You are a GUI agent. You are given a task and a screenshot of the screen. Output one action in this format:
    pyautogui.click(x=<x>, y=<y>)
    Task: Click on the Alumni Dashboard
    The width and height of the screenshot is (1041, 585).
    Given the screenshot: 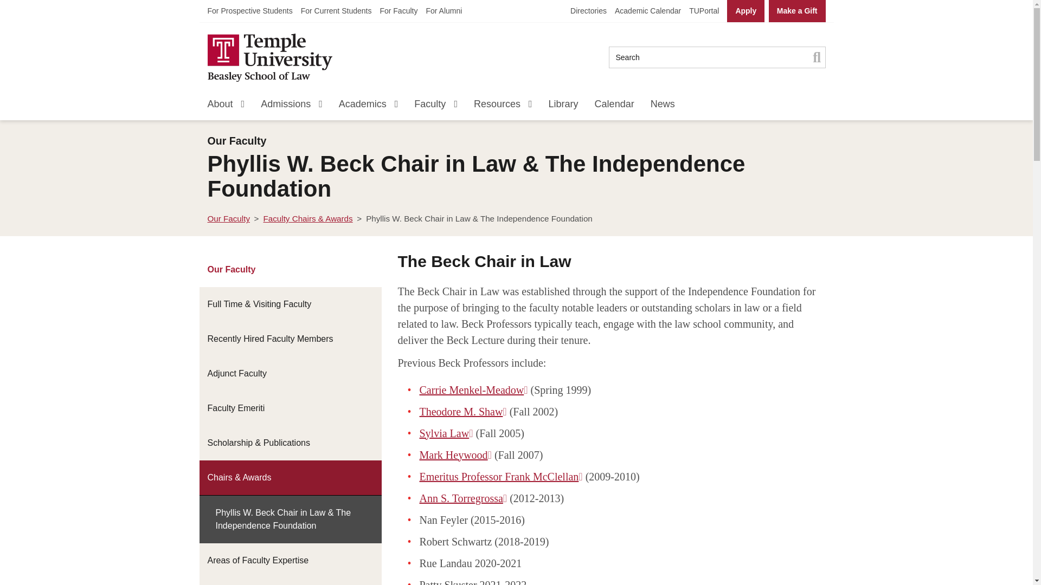 What is the action you would take?
    pyautogui.click(x=444, y=11)
    